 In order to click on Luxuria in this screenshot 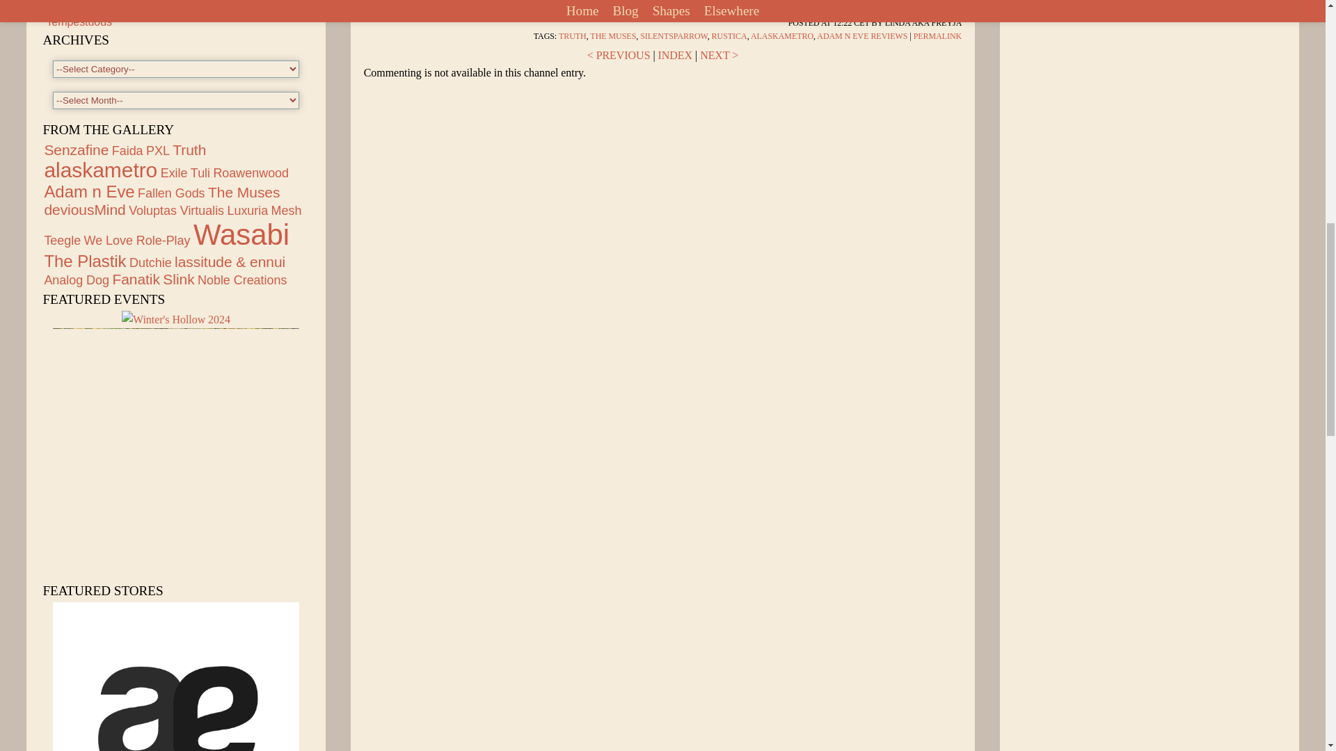, I will do `click(248, 210)`.